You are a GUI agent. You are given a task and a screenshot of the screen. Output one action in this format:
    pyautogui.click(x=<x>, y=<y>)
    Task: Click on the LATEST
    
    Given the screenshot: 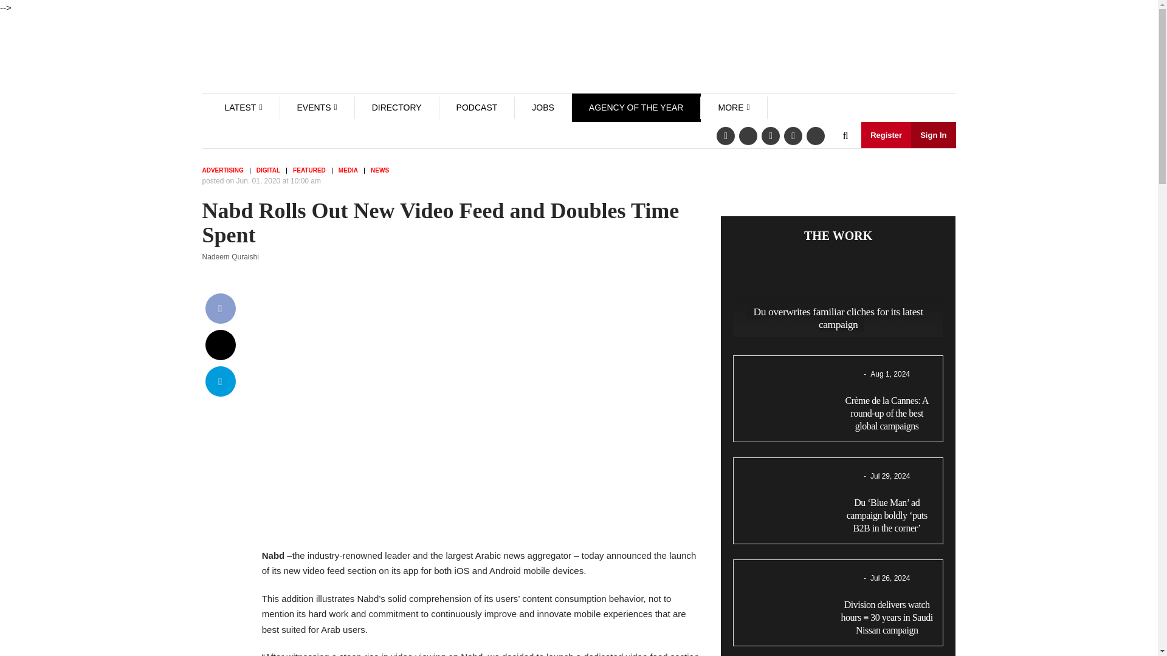 What is the action you would take?
    pyautogui.click(x=241, y=107)
    